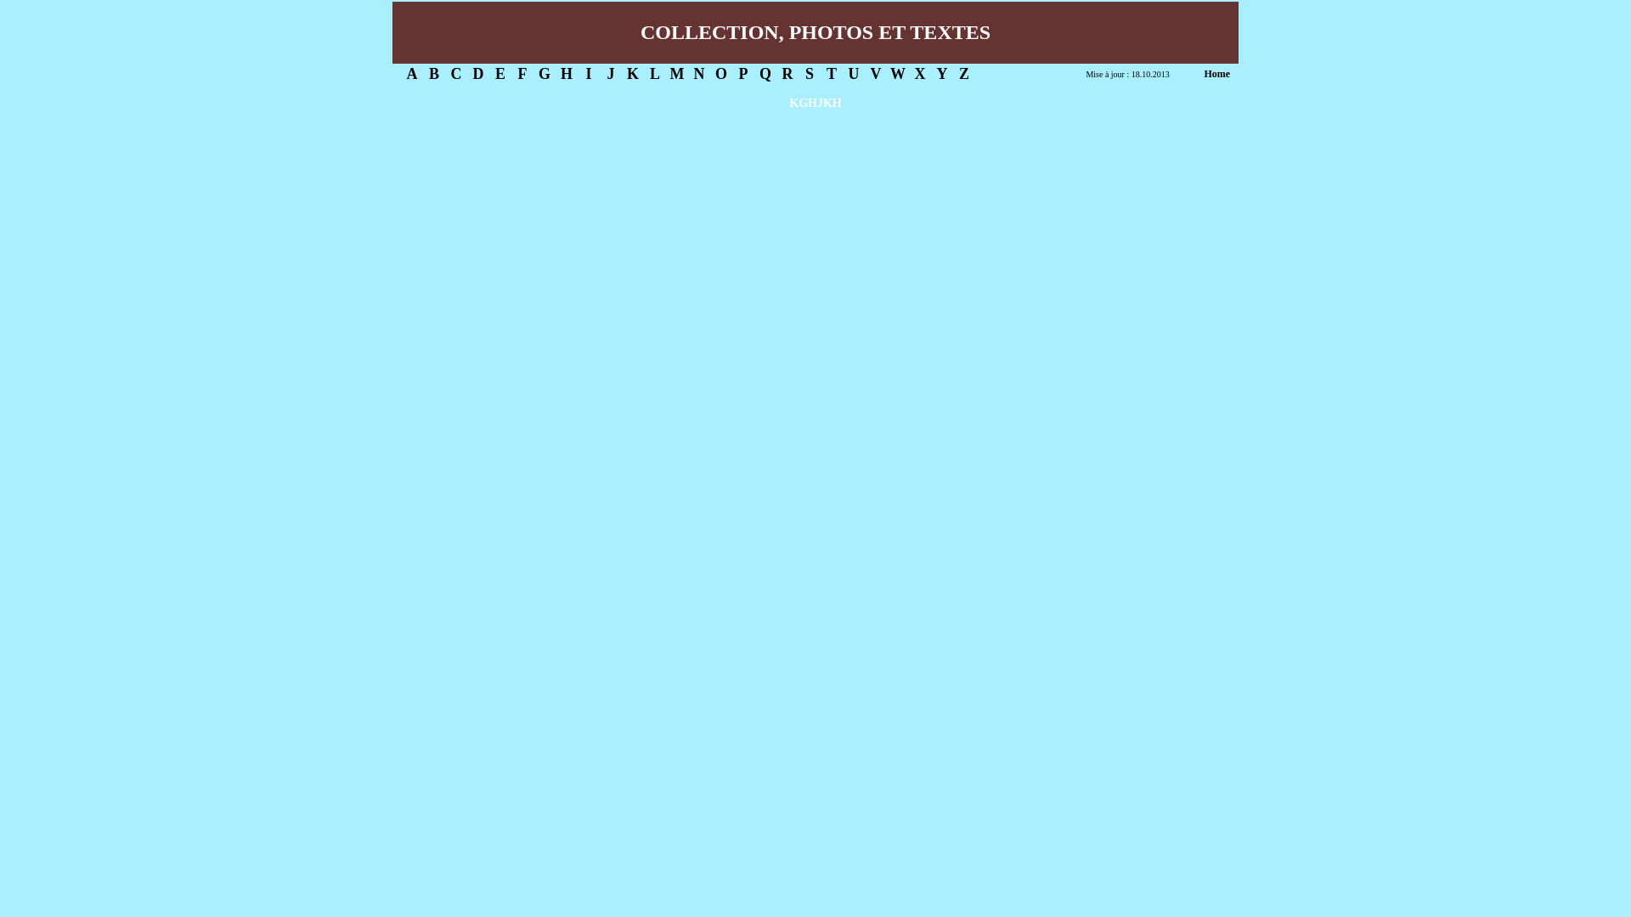 This screenshot has width=1631, height=917. Describe the element at coordinates (610, 74) in the screenshot. I see `J` at that location.